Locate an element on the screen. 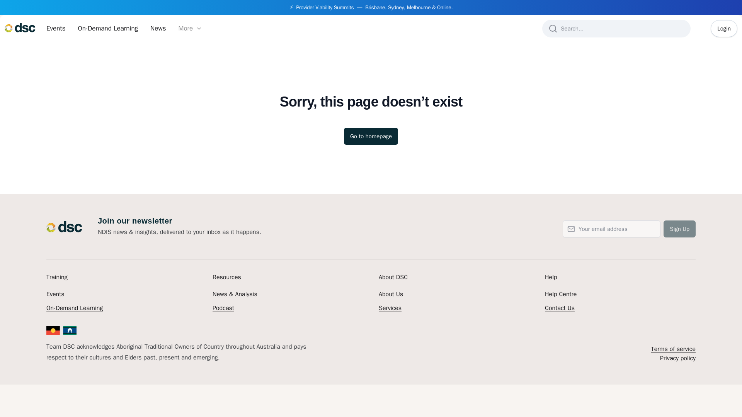  Help Centre is located at coordinates (560, 294).